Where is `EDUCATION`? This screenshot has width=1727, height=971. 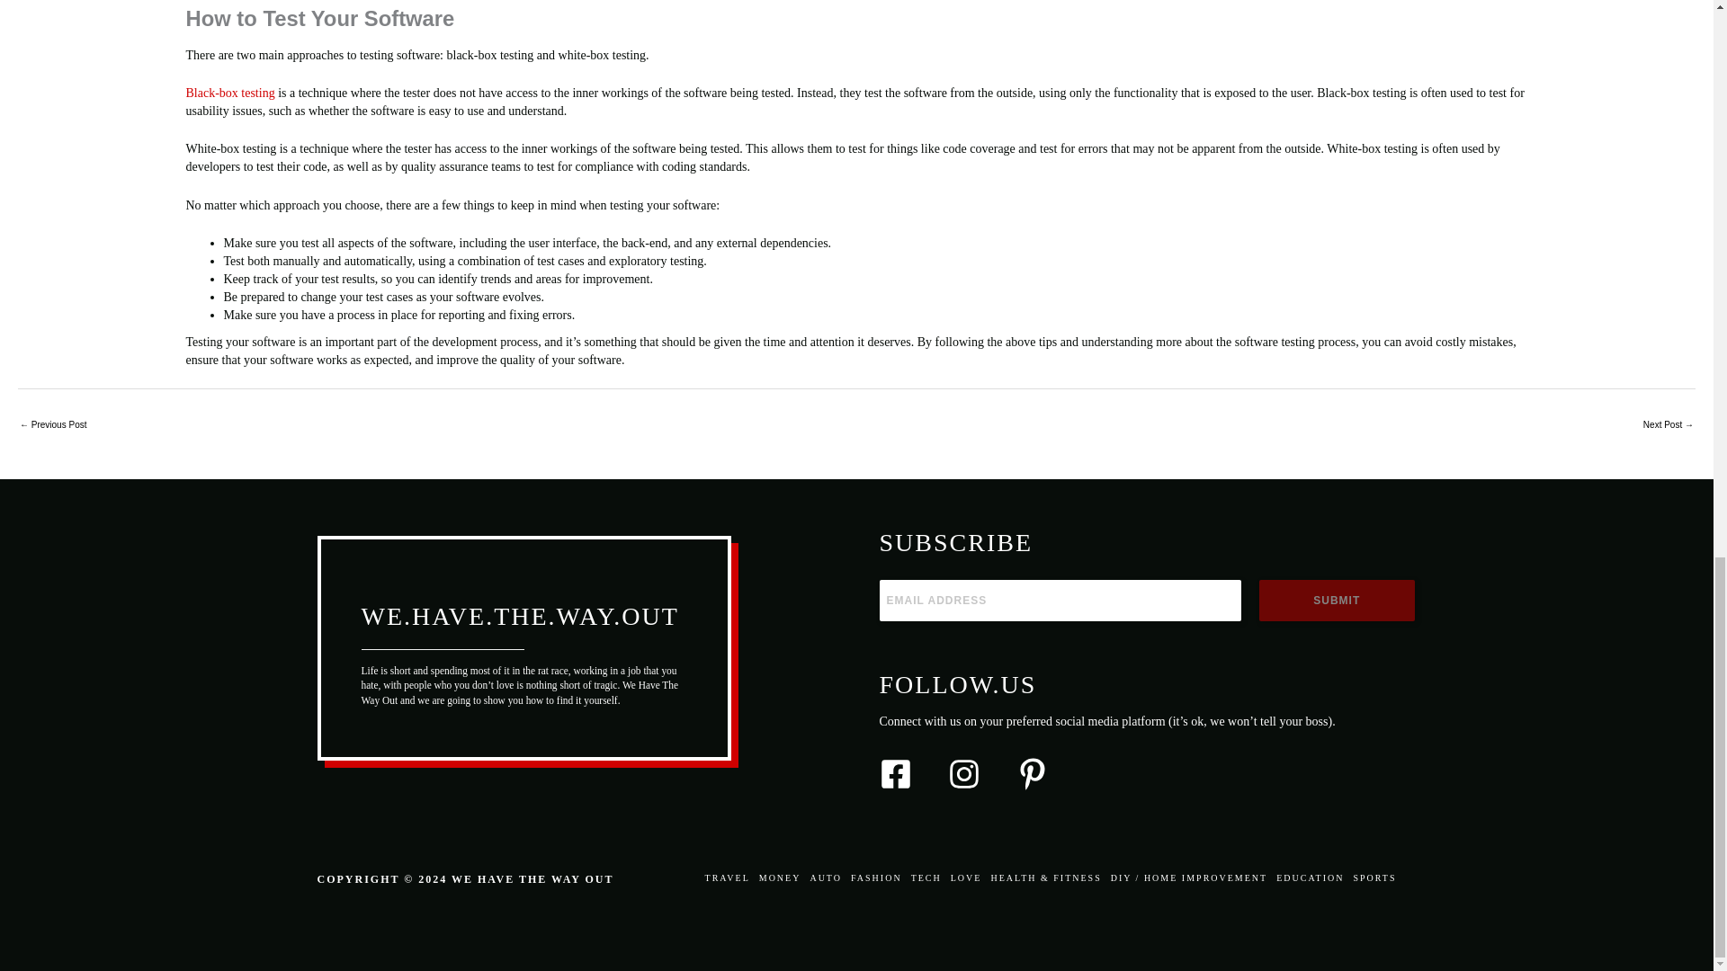
EDUCATION is located at coordinates (1310, 877).